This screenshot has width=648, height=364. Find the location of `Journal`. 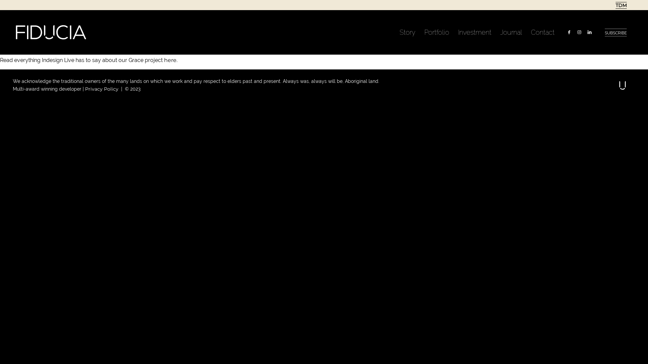

Journal is located at coordinates (511, 32).